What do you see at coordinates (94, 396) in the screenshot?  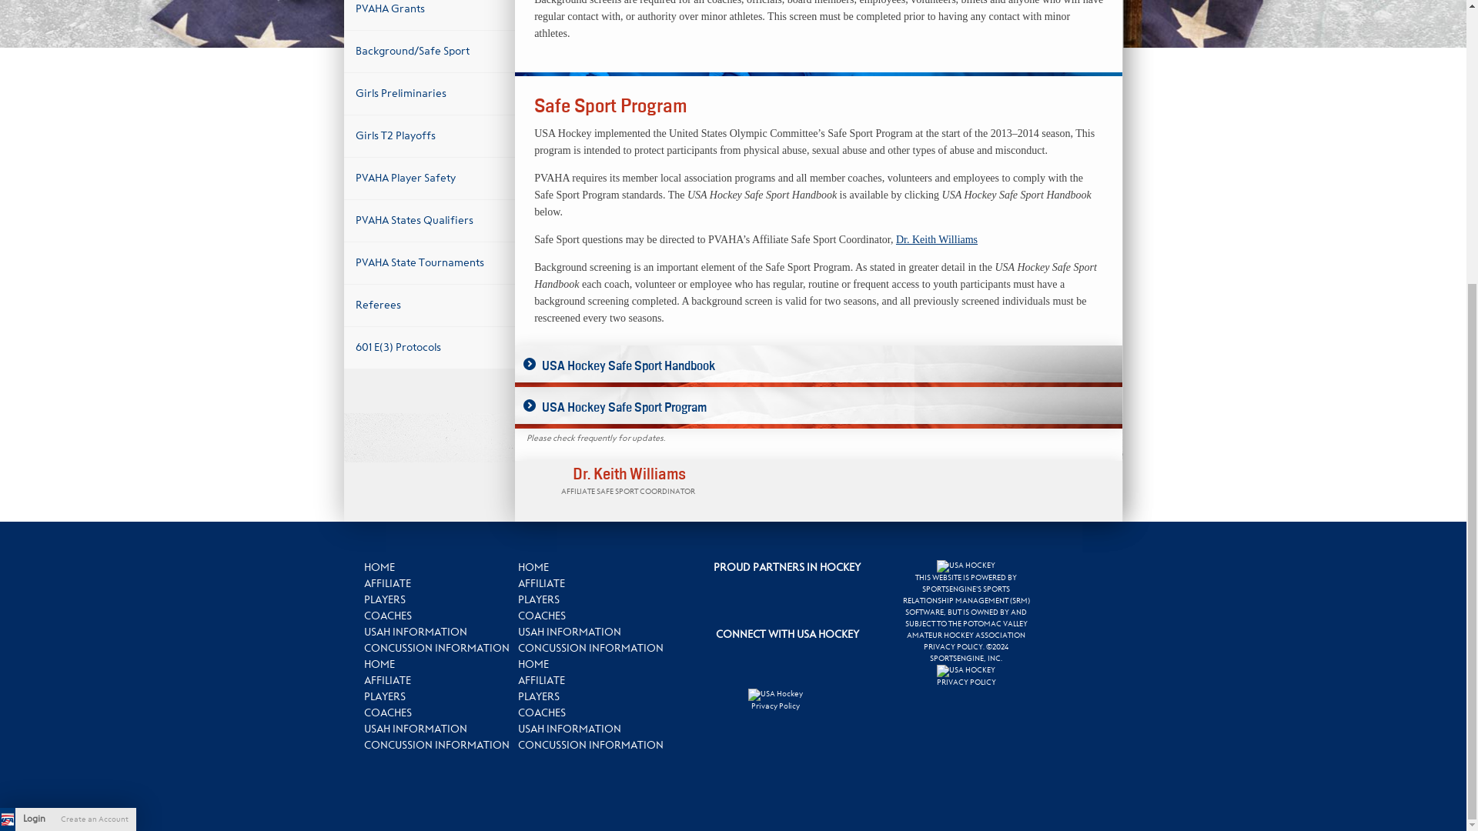 I see `Create an Account` at bounding box center [94, 396].